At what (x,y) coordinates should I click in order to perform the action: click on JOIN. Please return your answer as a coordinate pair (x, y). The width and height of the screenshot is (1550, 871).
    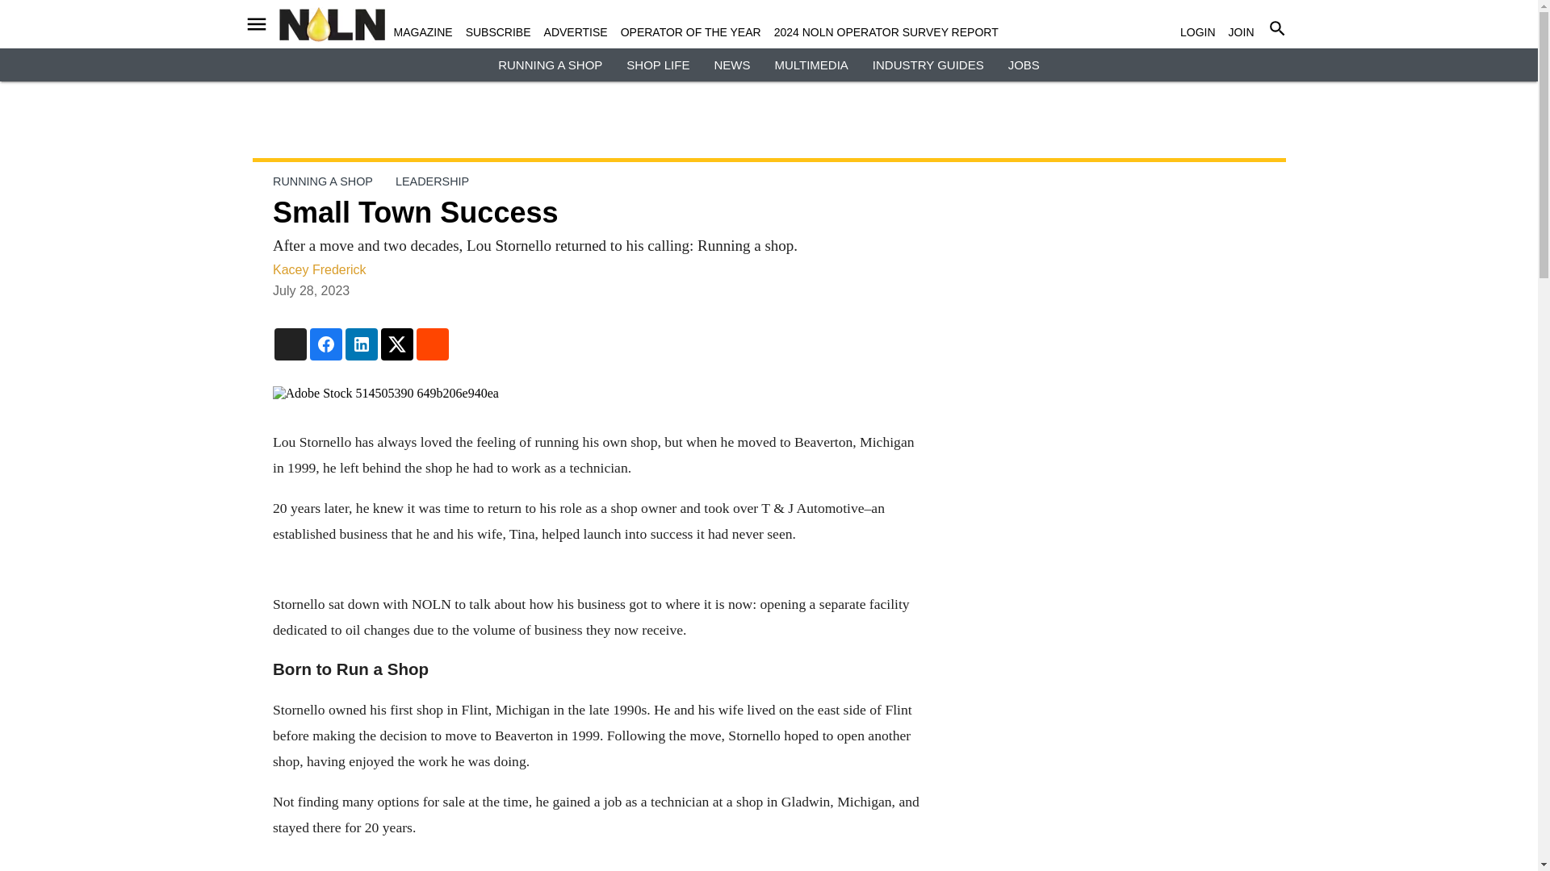
    Looking at the image, I should click on (1242, 32).